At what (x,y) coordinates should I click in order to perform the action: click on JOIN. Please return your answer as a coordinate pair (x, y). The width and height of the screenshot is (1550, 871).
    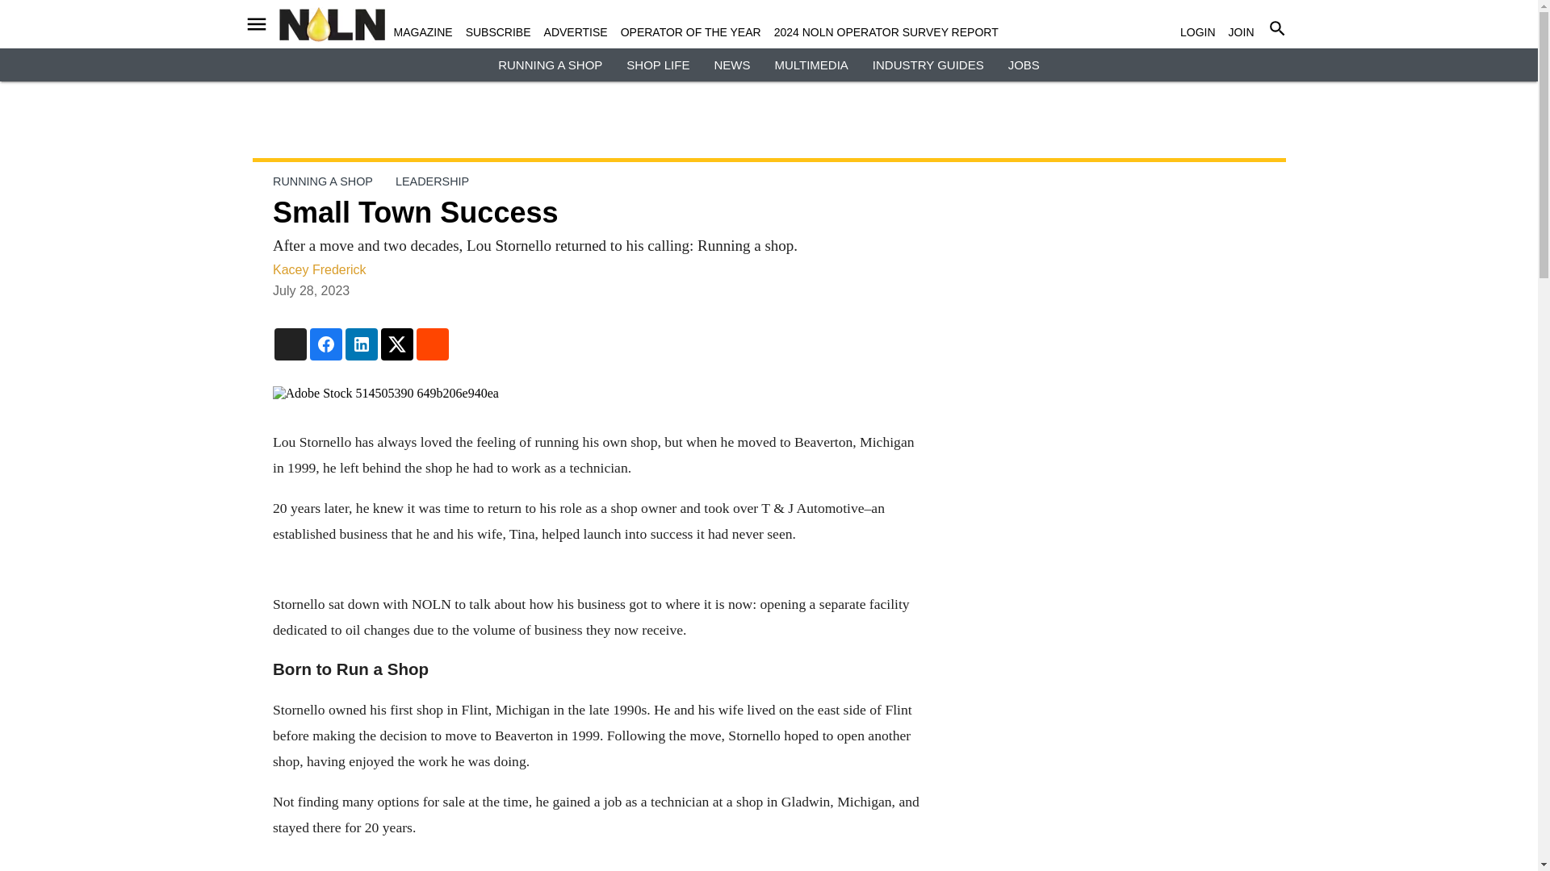
    Looking at the image, I should click on (1242, 32).